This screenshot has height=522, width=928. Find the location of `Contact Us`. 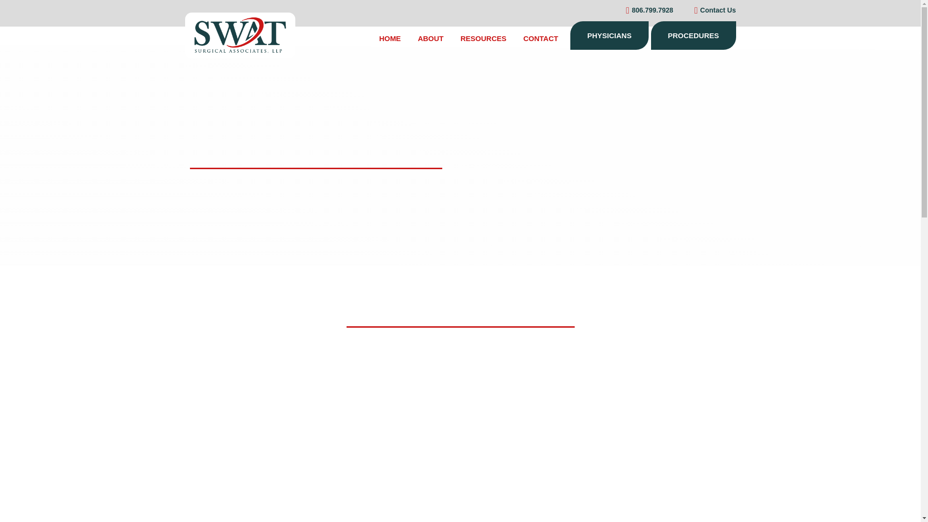

Contact Us is located at coordinates (711, 10).